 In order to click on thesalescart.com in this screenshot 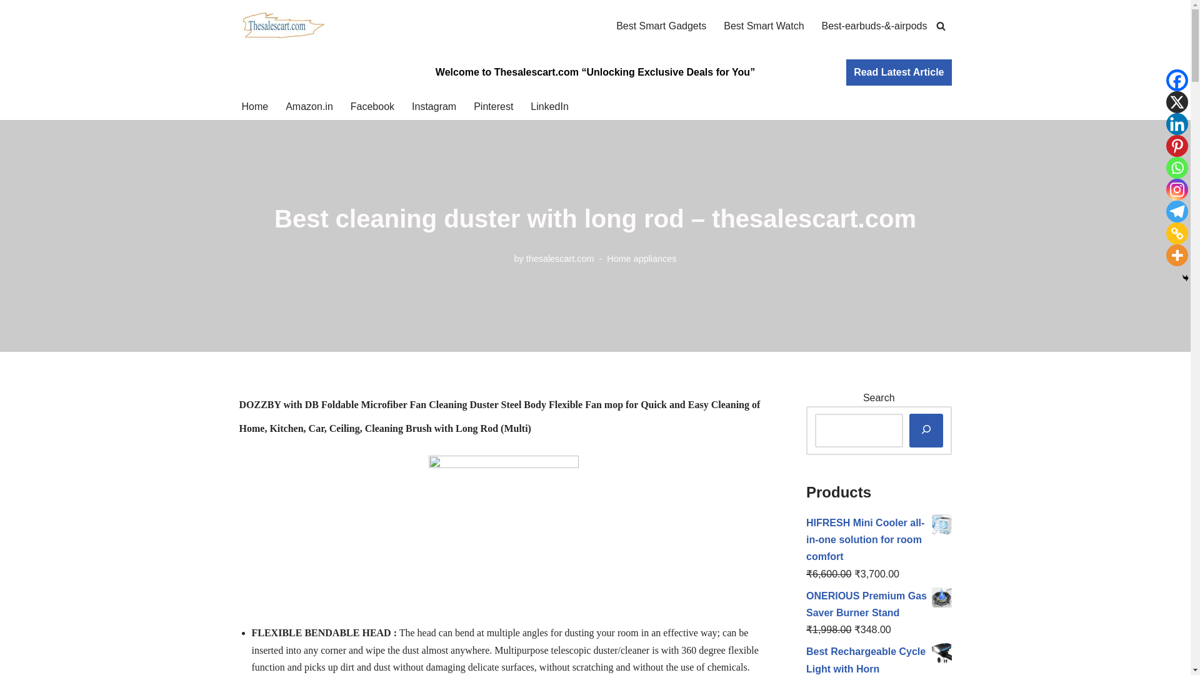, I will do `click(560, 259)`.